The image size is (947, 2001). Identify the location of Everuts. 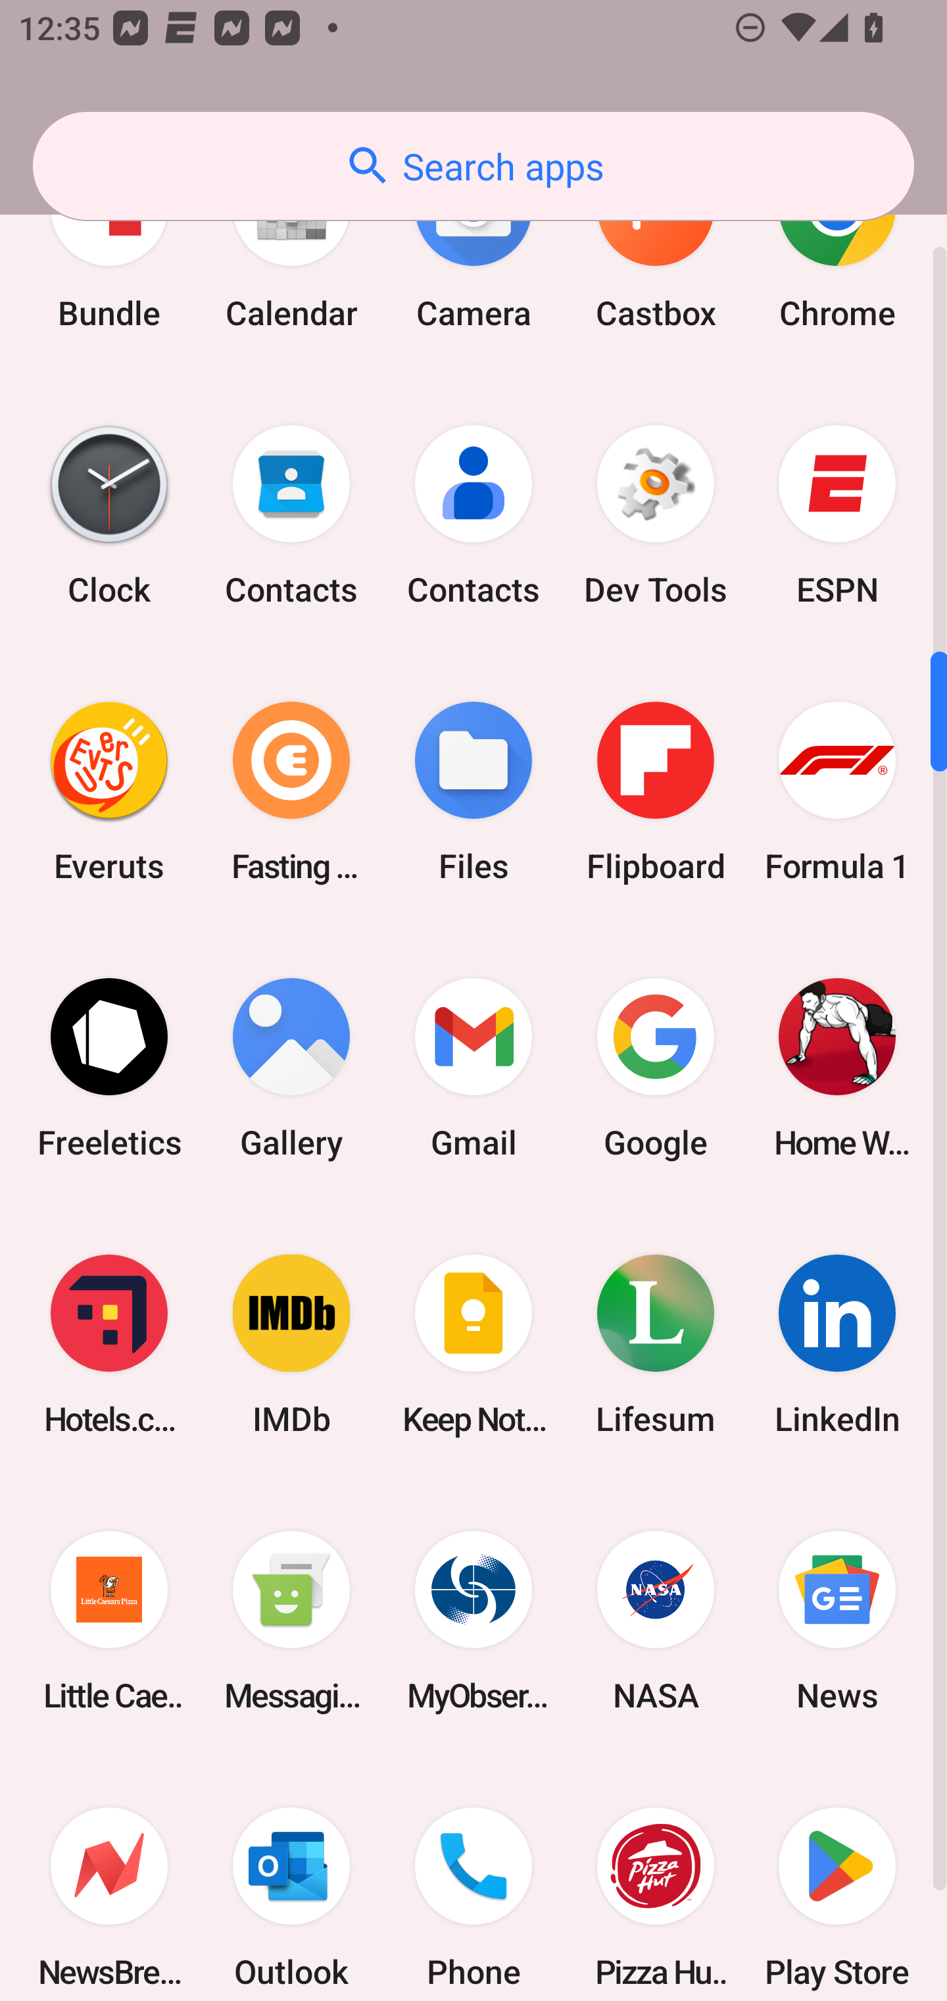
(109, 793).